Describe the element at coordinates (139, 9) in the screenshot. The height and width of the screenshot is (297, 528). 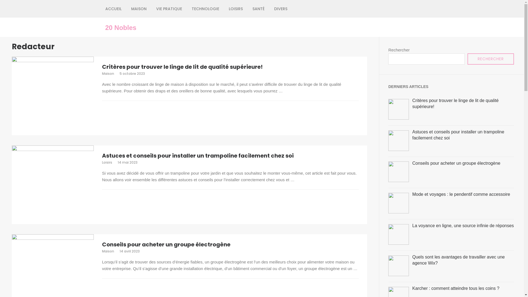
I see `MAISON` at that location.